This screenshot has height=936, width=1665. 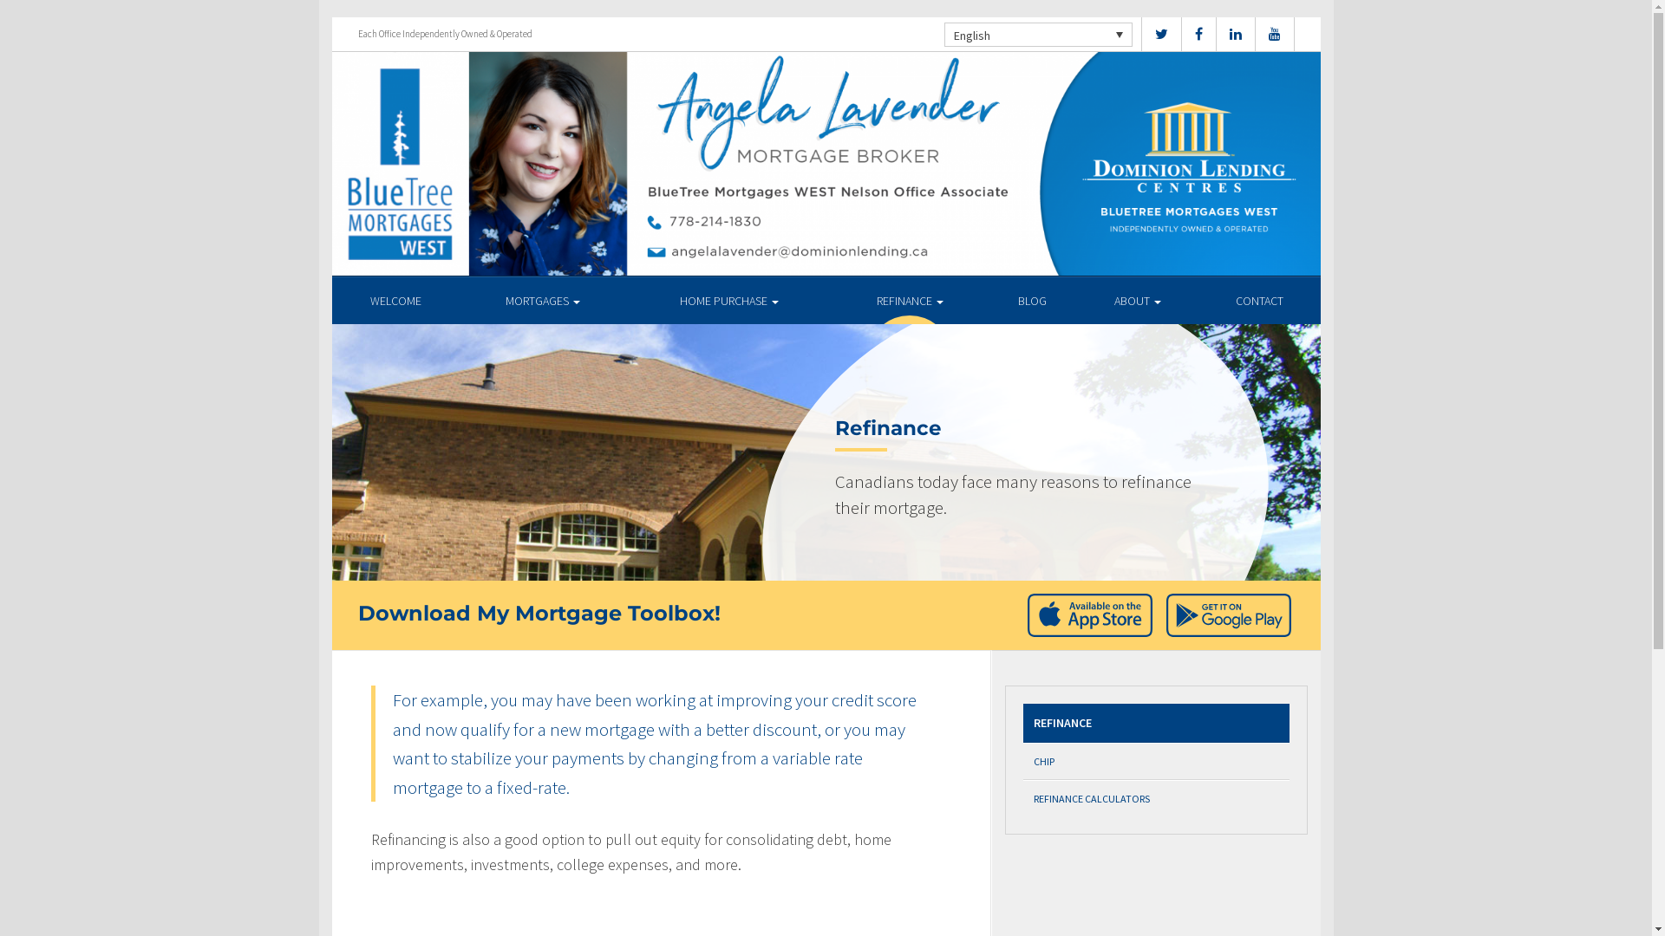 I want to click on REFINANCE CALCULATORS, so click(x=1157, y=798).